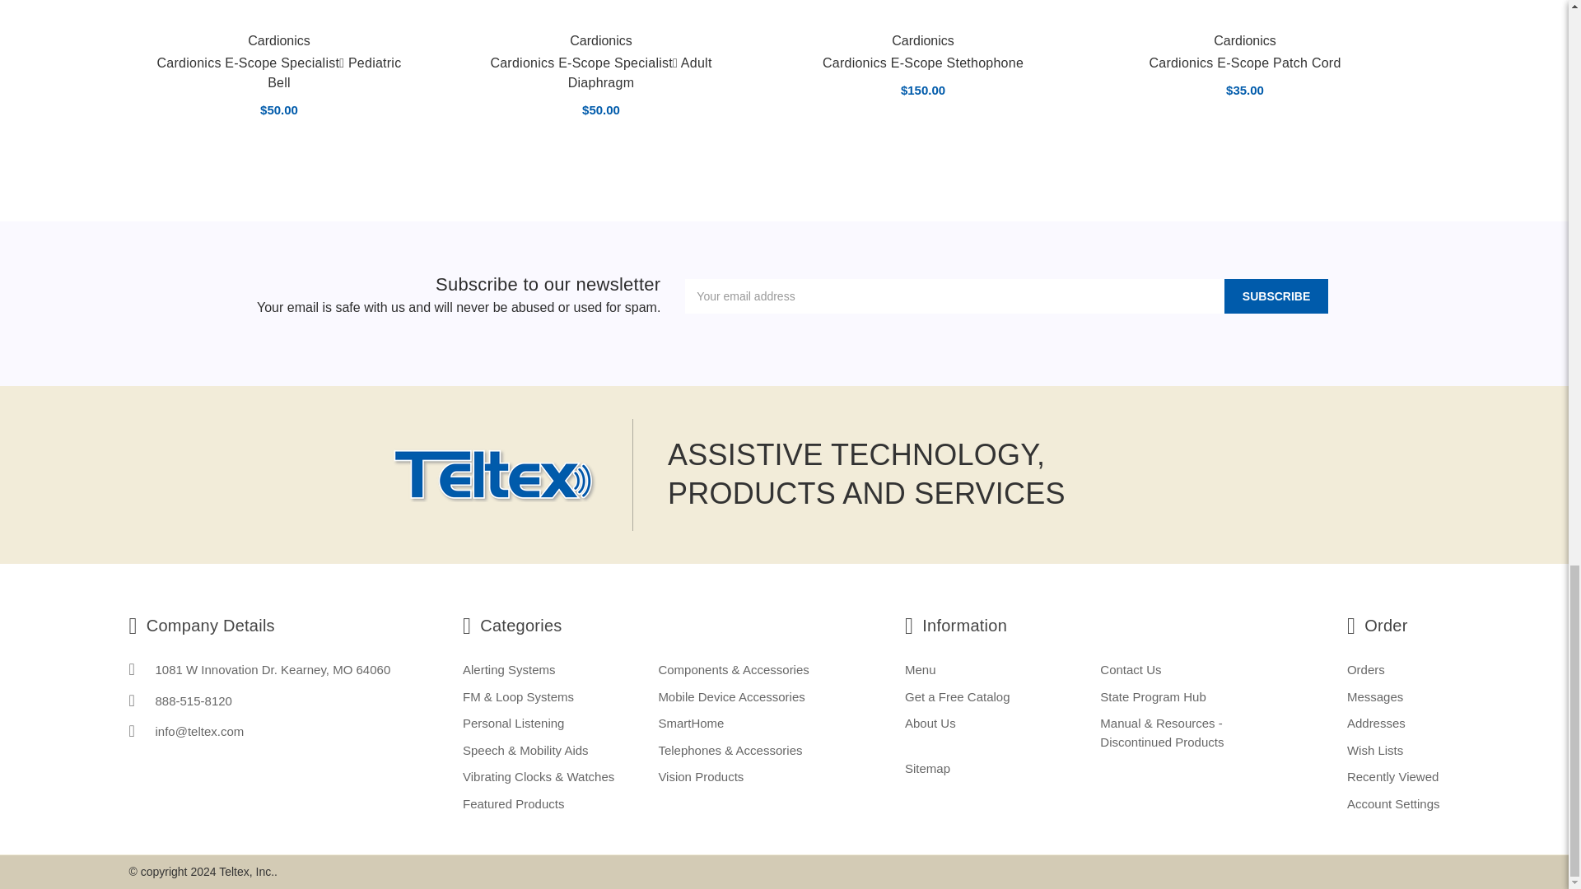 The height and width of the screenshot is (889, 1581). I want to click on Subscribe, so click(1276, 296).